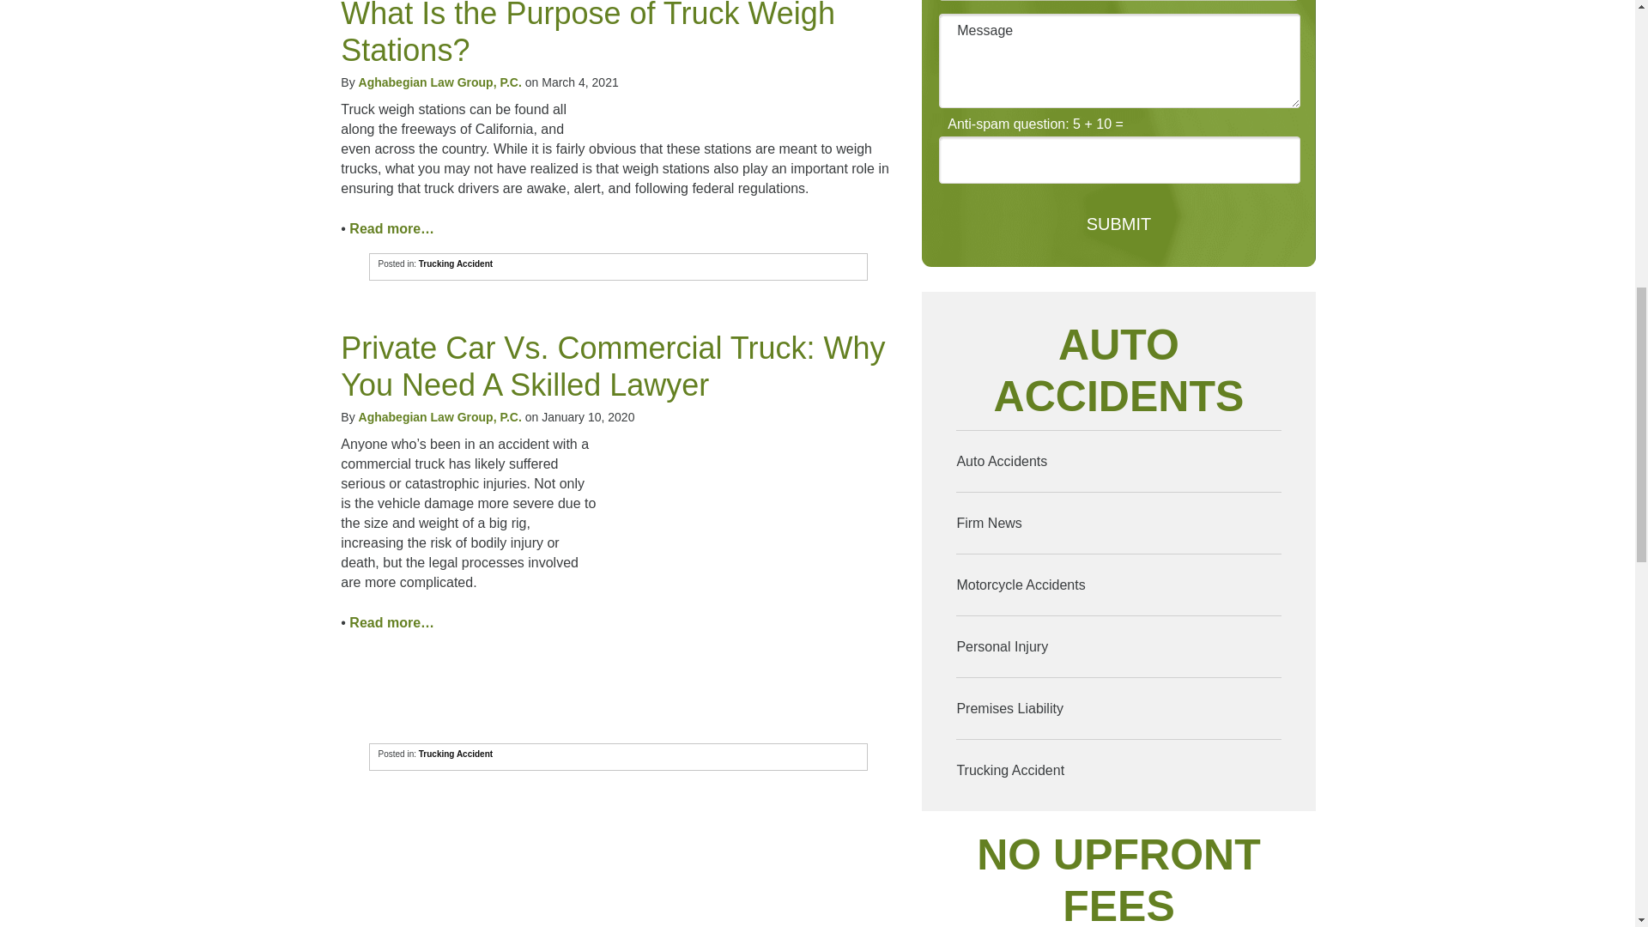  What do you see at coordinates (1118, 647) in the screenshot?
I see `Personal Injury` at bounding box center [1118, 647].